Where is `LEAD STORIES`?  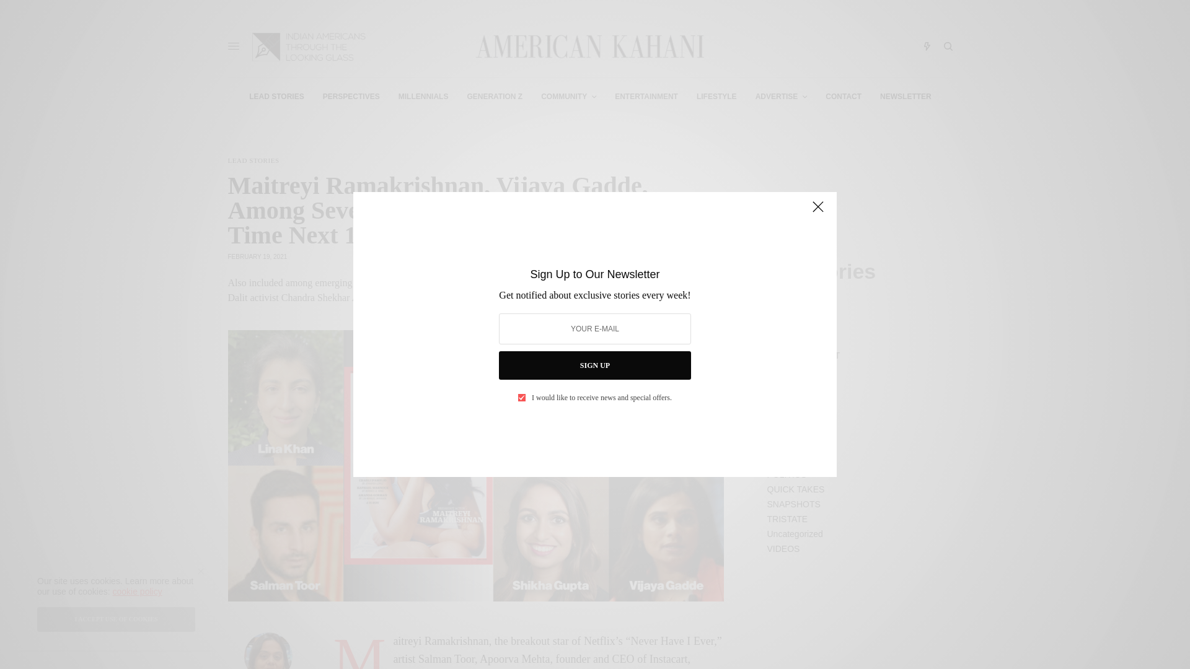 LEAD STORIES is located at coordinates (276, 97).